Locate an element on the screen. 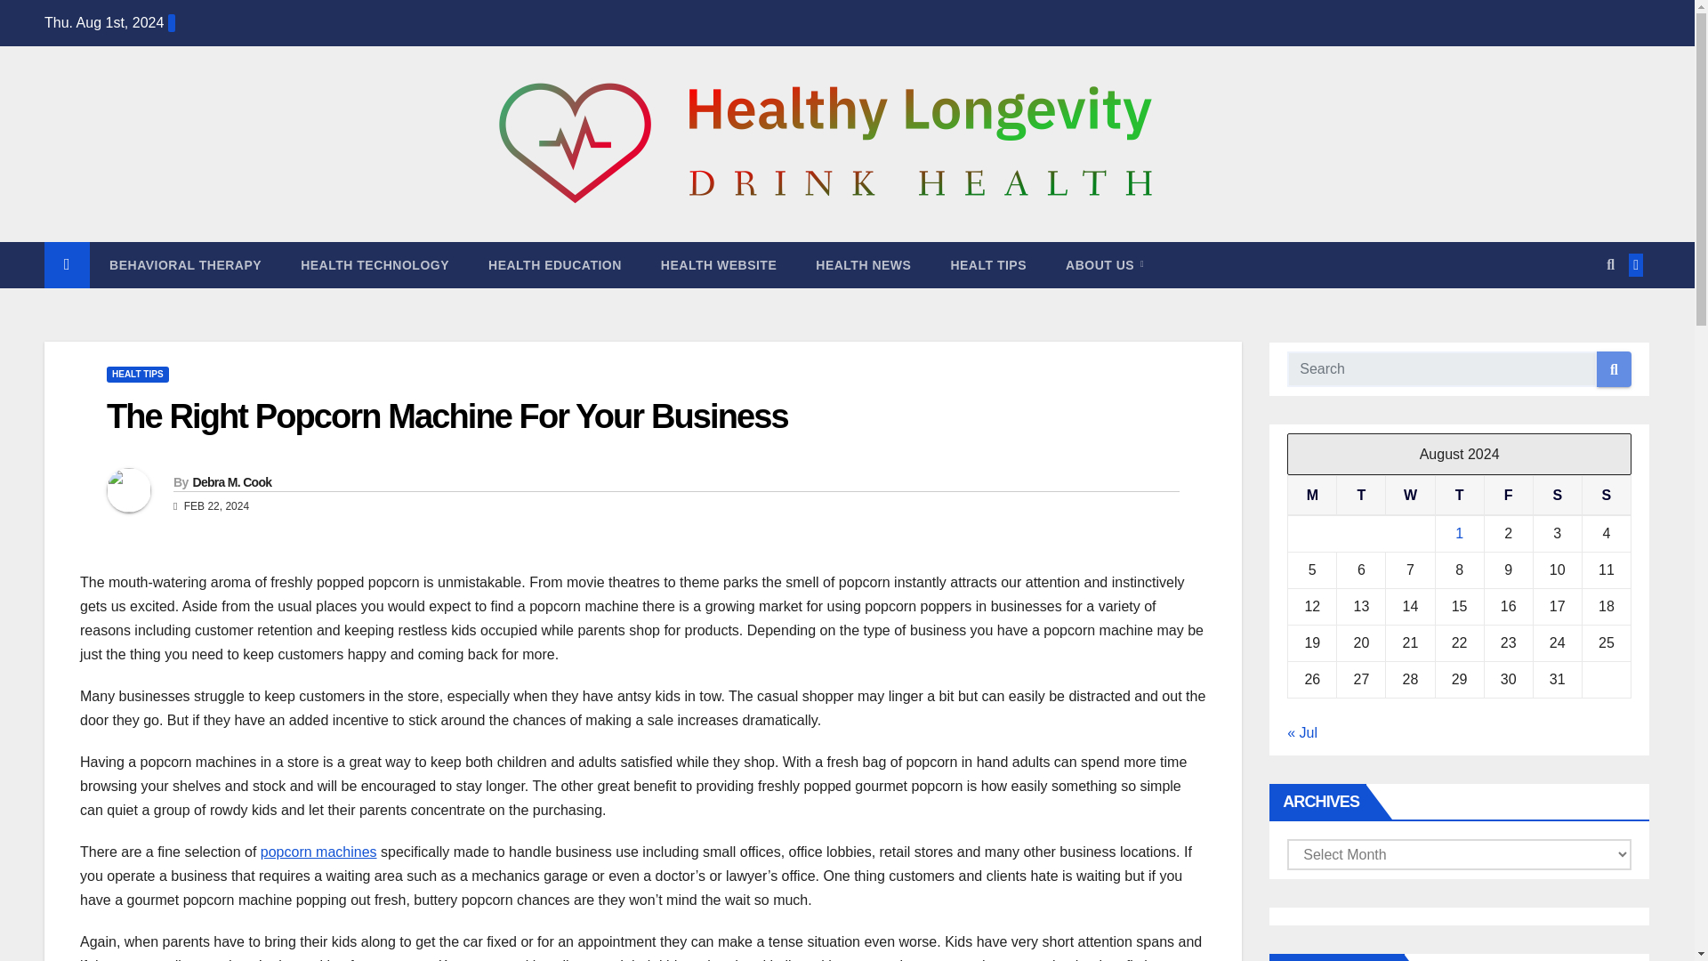 Image resolution: width=1708 pixels, height=961 pixels. Healt Tips is located at coordinates (987, 265).